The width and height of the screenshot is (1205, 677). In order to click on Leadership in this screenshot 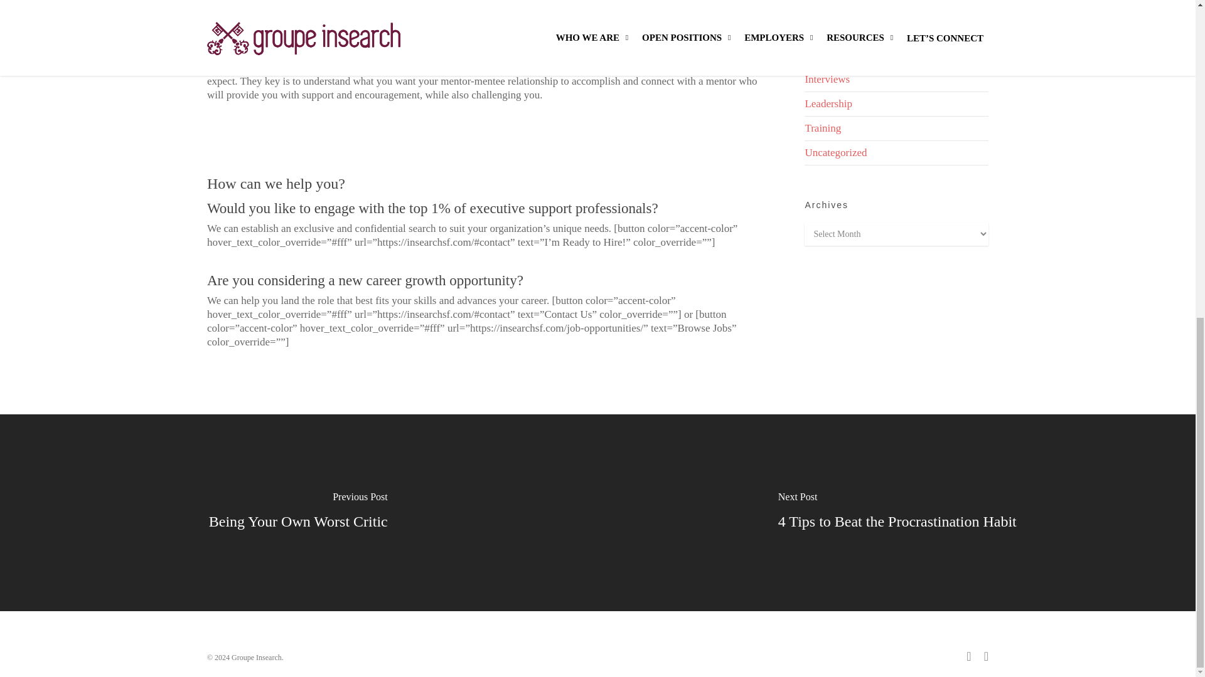, I will do `click(896, 104)`.